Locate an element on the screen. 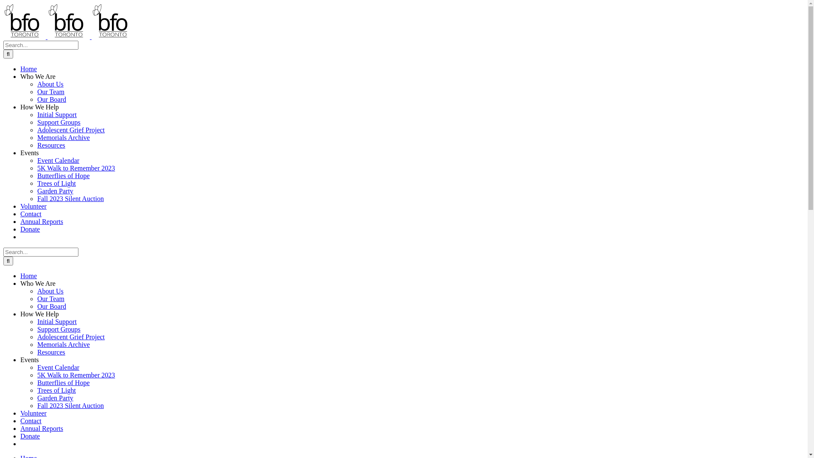 This screenshot has width=814, height=458. Fall 2023 Silent Auction is located at coordinates (70, 405).